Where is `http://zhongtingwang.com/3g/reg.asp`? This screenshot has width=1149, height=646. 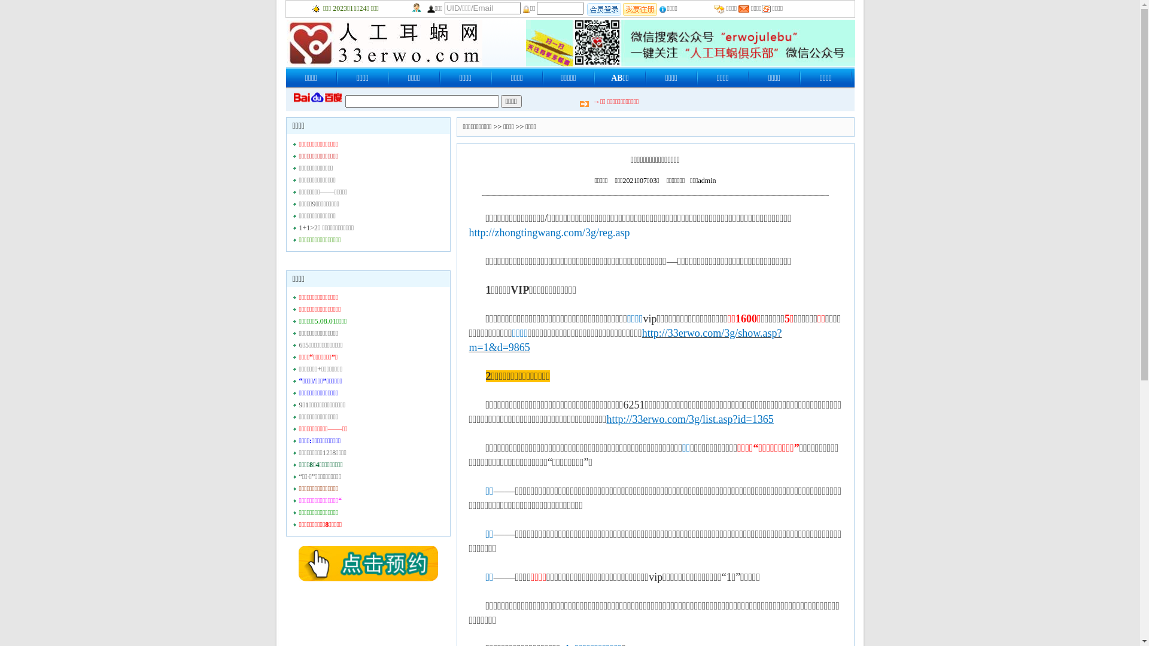 http://zhongtingwang.com/3g/reg.asp is located at coordinates (549, 232).